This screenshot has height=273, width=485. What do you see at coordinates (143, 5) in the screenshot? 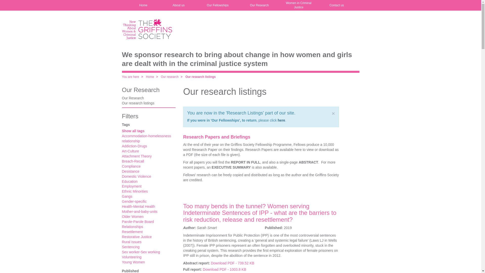
I see `Home` at bounding box center [143, 5].